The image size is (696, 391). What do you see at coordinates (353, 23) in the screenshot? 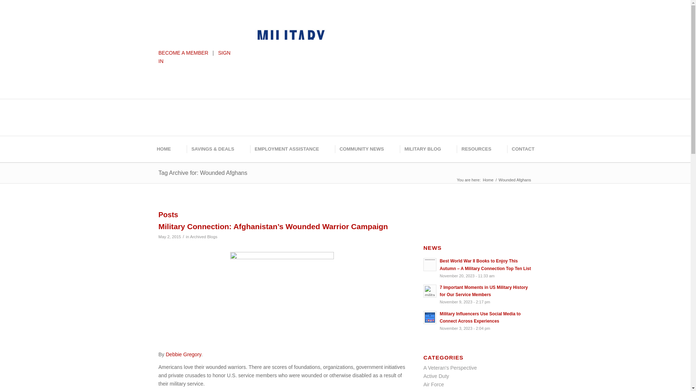
I see `Facebook` at bounding box center [353, 23].